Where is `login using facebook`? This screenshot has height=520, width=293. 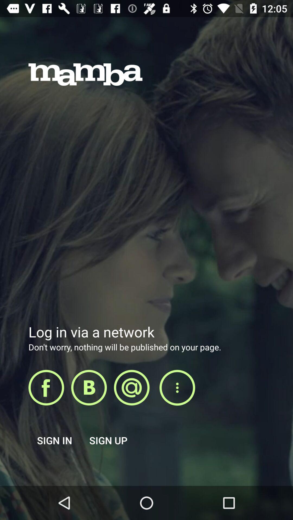 login using facebook is located at coordinates (46, 388).